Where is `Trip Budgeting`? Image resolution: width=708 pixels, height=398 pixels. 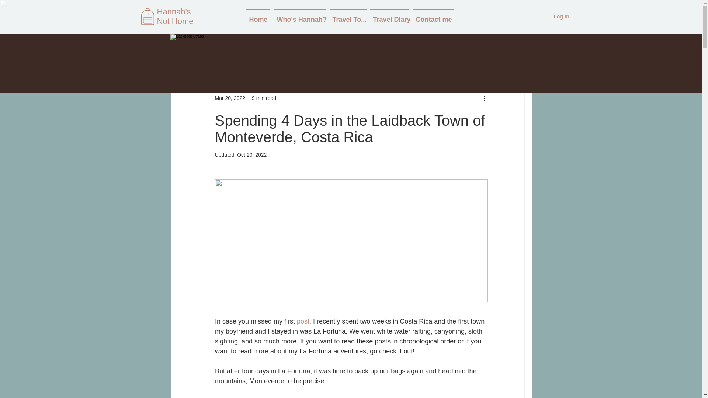 Trip Budgeting is located at coordinates (343, 49).